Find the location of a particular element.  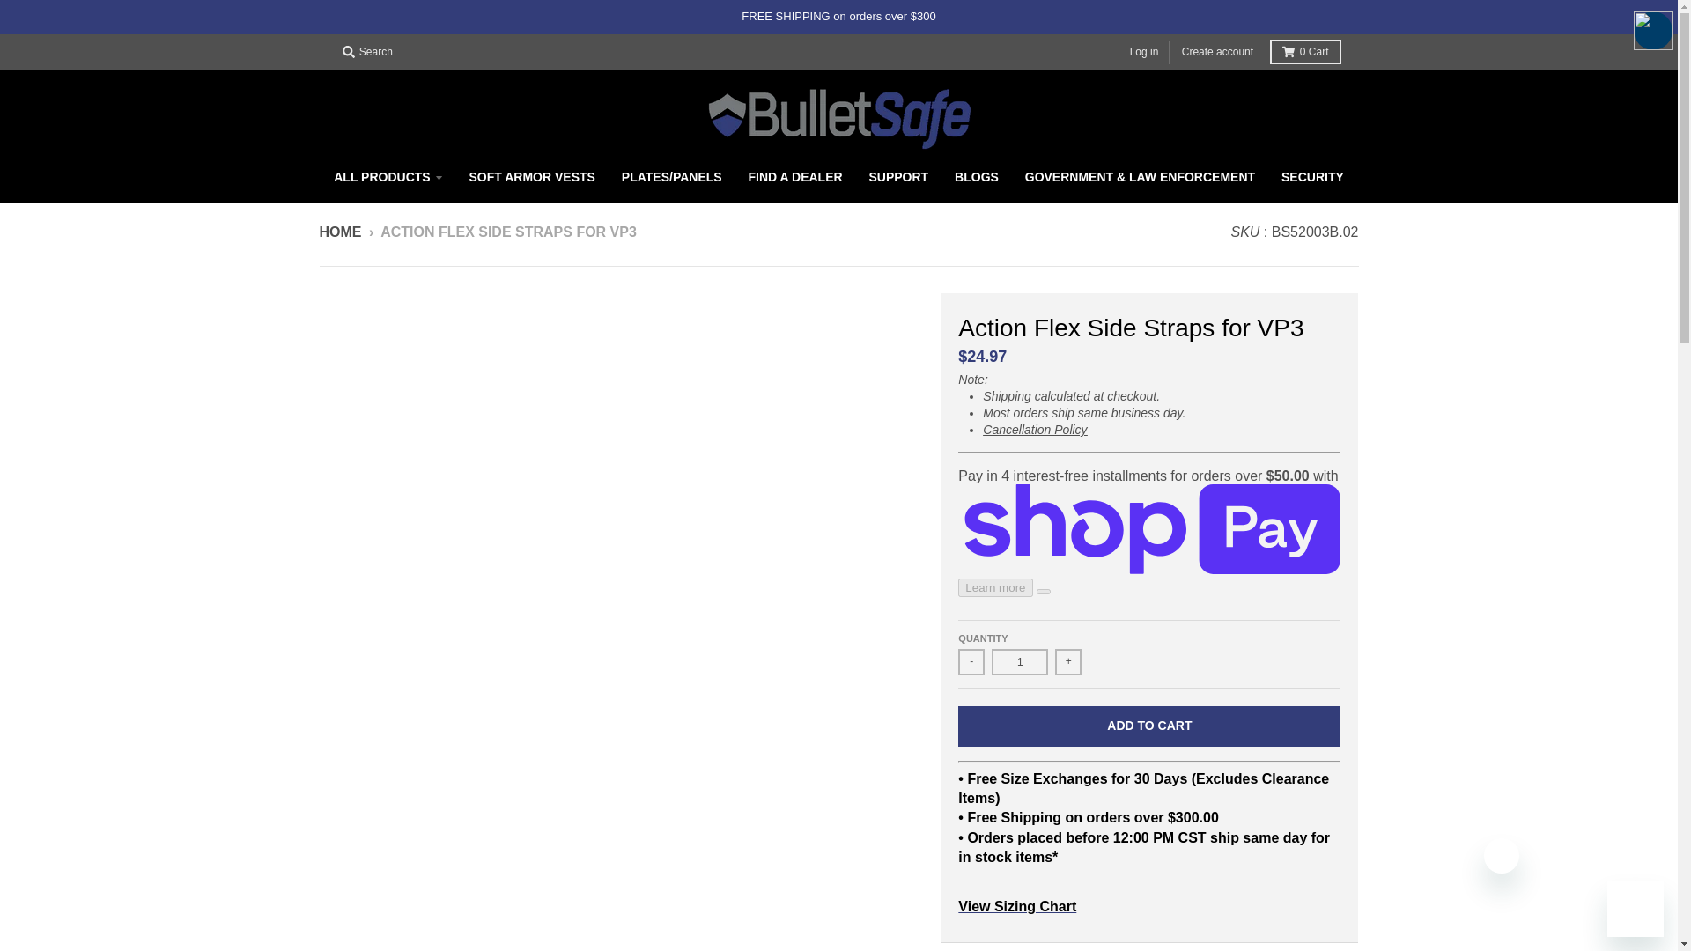

Create account is located at coordinates (1217, 53).